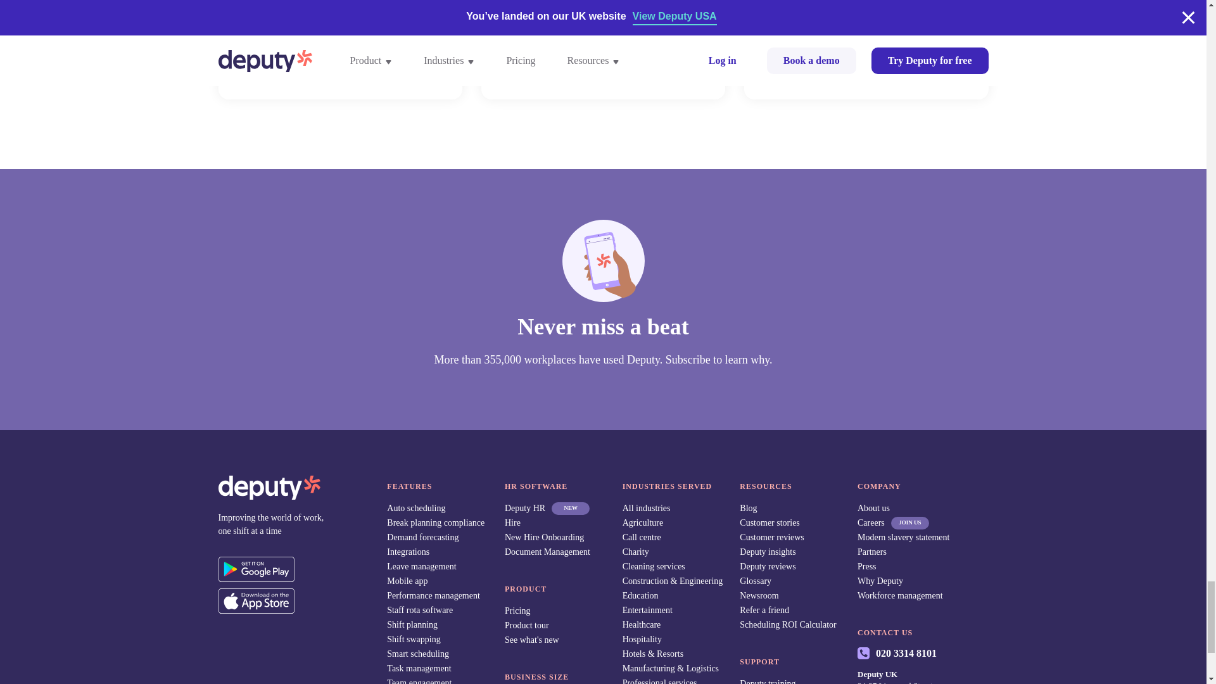 The width and height of the screenshot is (1216, 684). What do you see at coordinates (339, 49) in the screenshot?
I see `The Best Ways to Manage Employee Leave` at bounding box center [339, 49].